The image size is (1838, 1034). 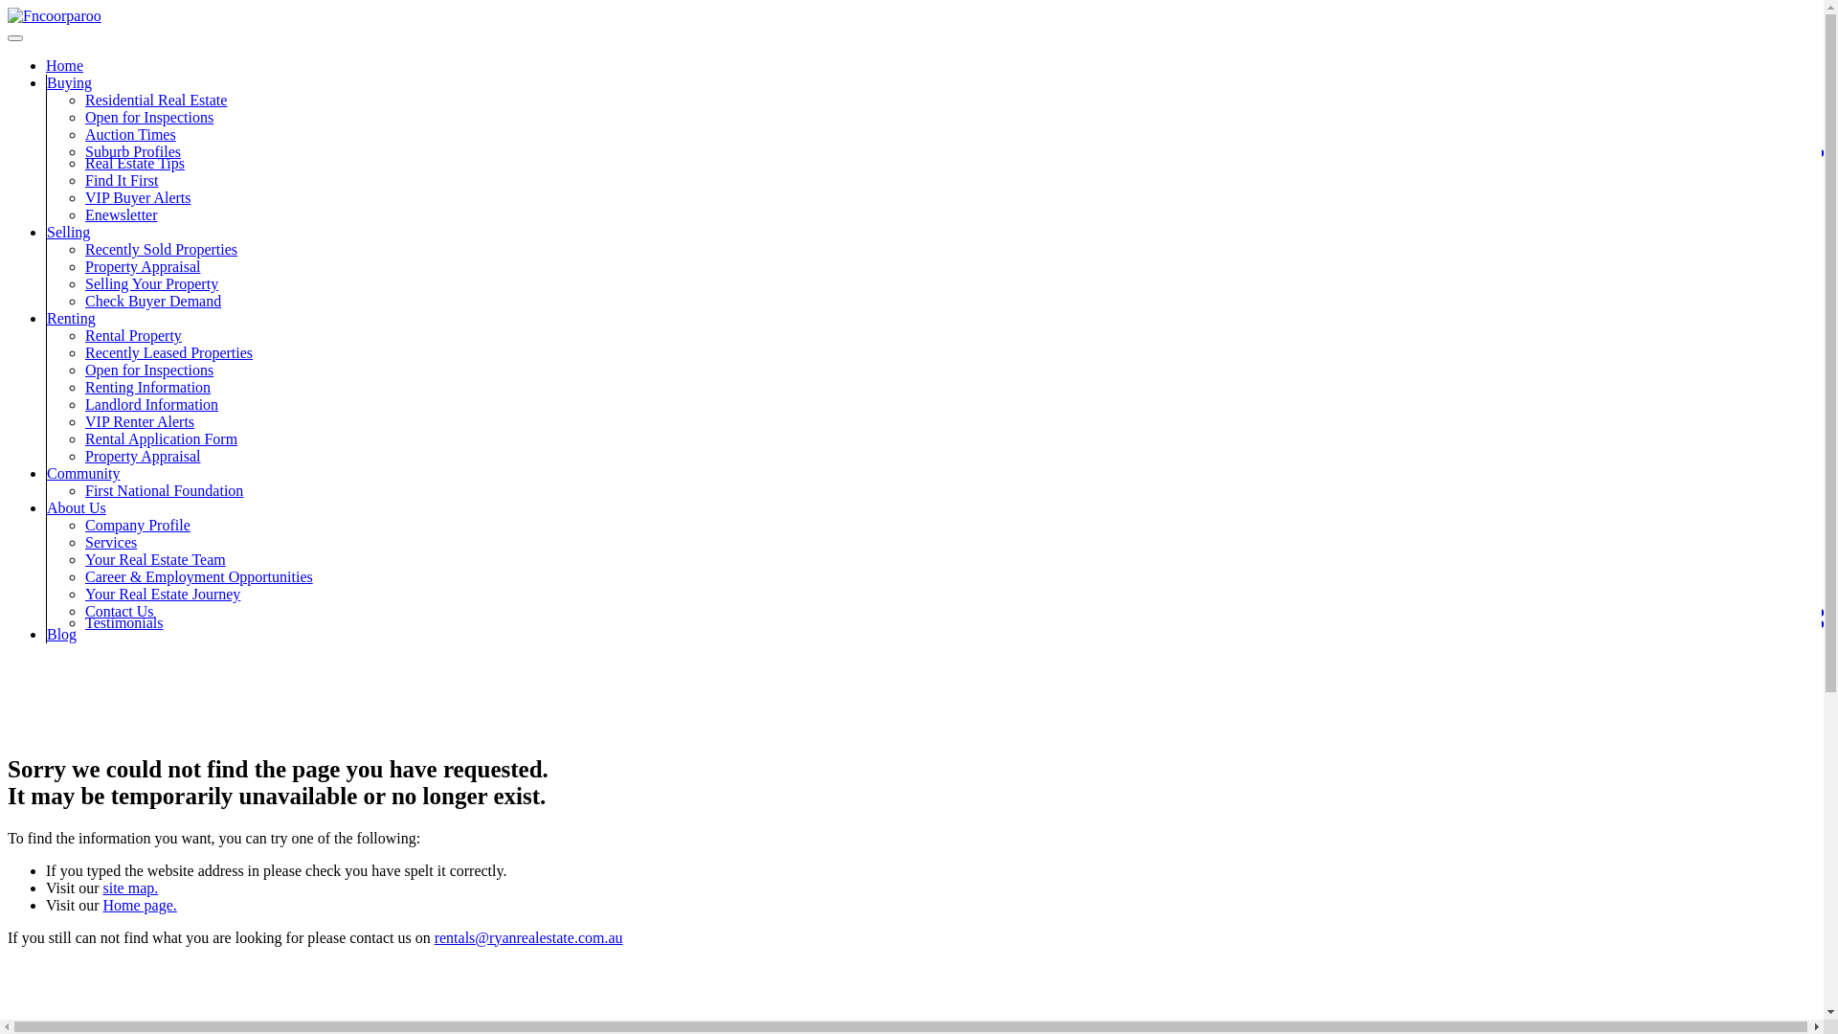 I want to click on Blog, so click(x=61, y=634).